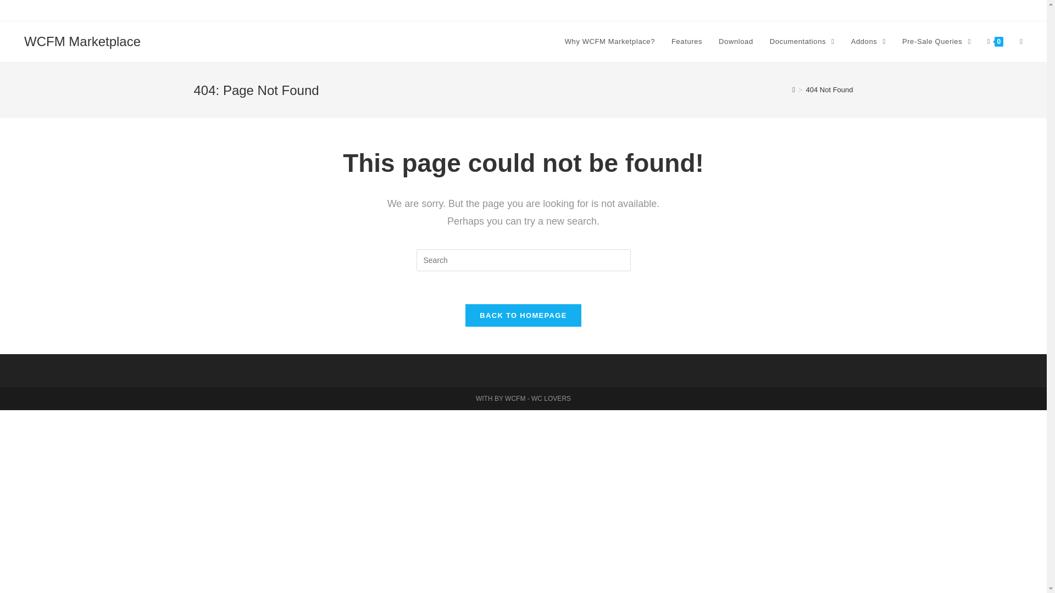  Describe the element at coordinates (1019, 10) in the screenshot. I see `My account` at that location.